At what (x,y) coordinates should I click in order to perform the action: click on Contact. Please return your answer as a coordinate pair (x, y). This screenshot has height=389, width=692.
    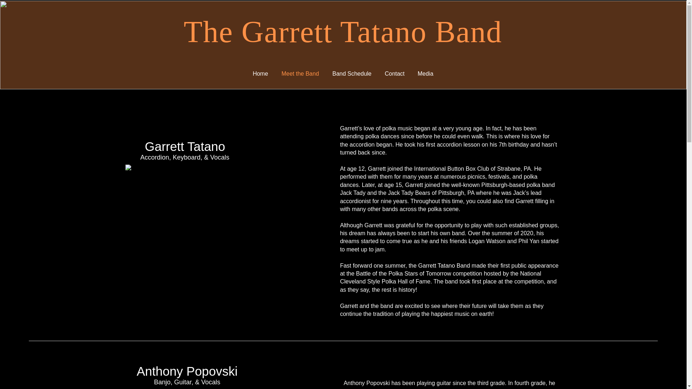
    Looking at the image, I should click on (395, 74).